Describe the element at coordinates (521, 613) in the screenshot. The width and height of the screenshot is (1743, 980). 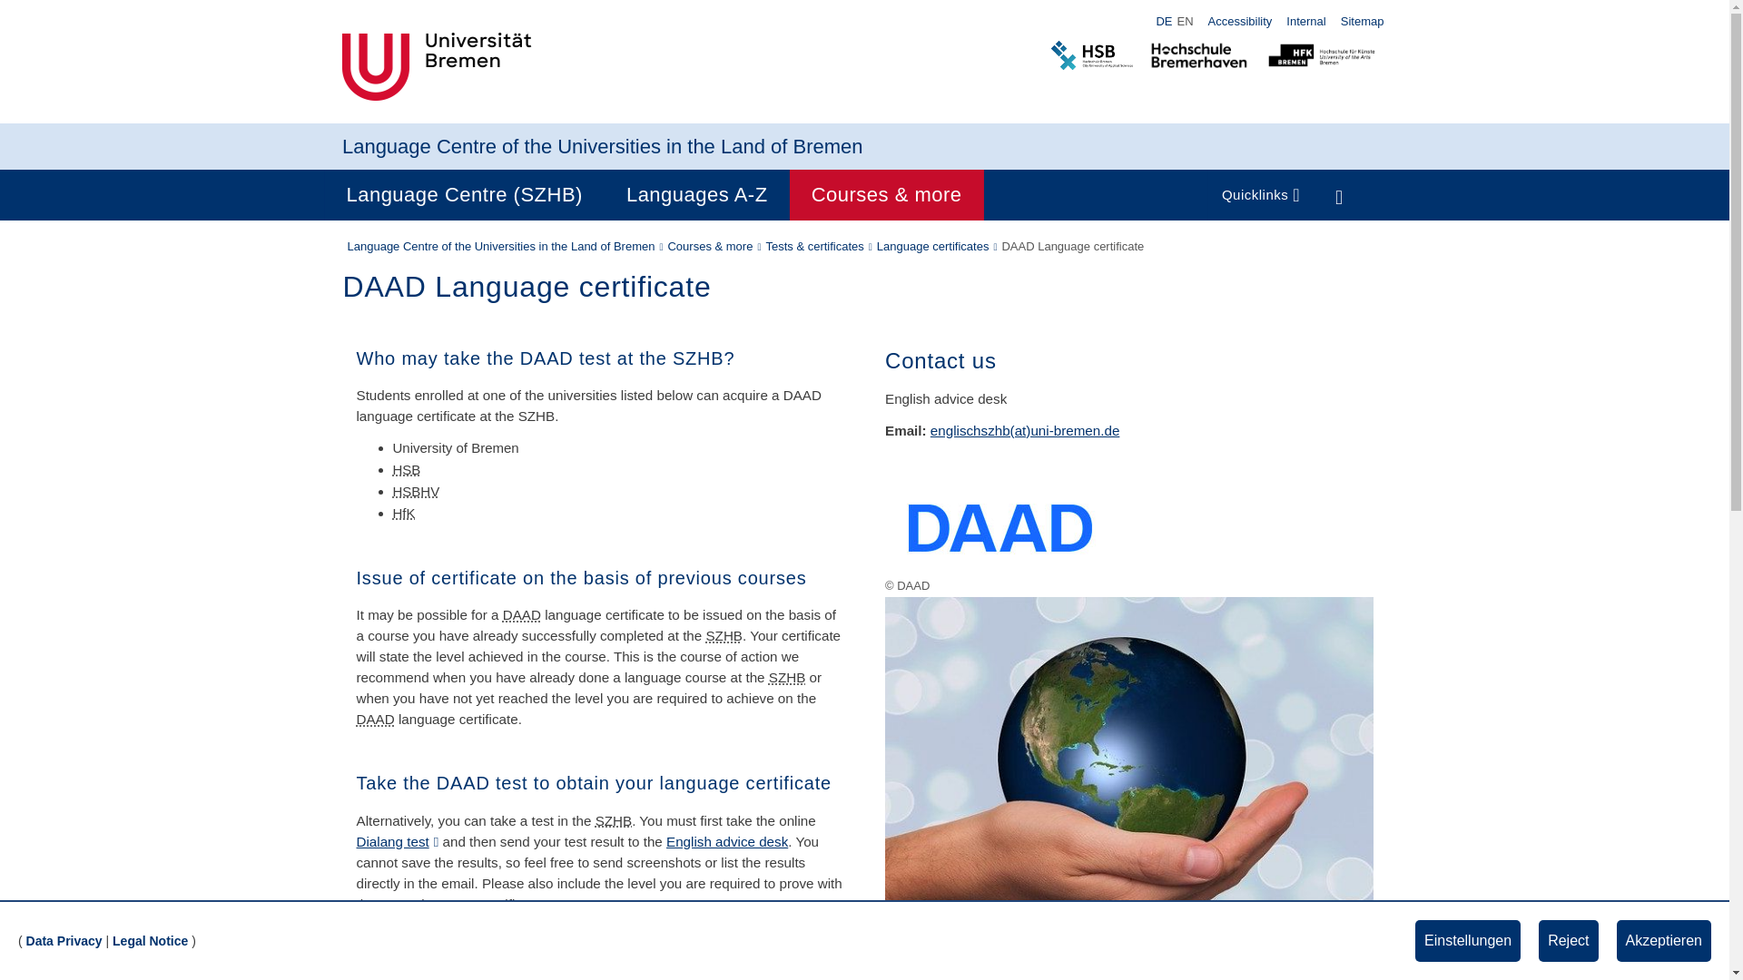
I see `German Academic Exchange Service` at that location.